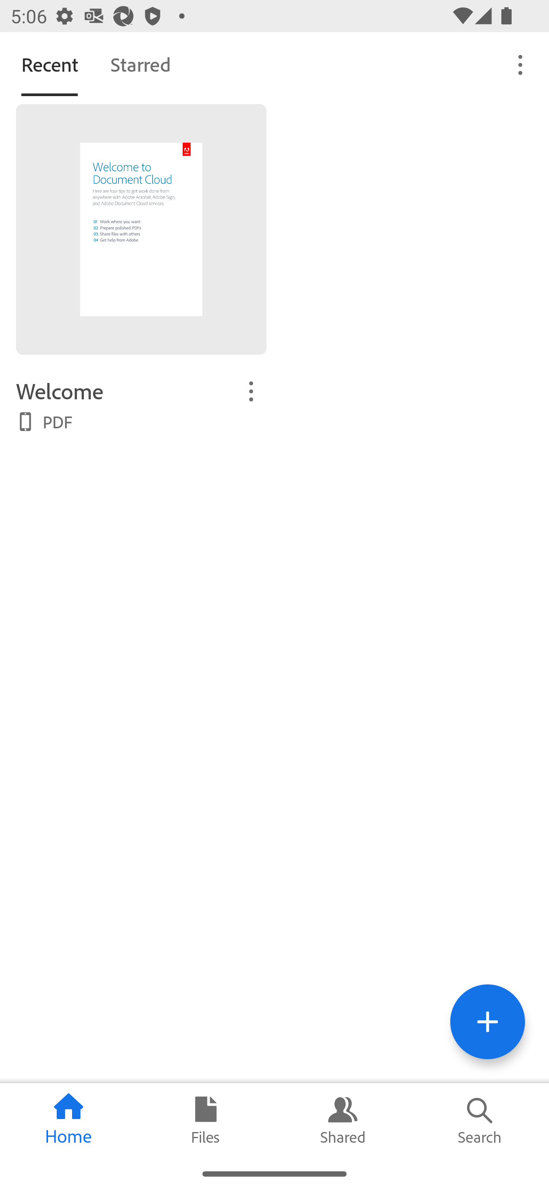  What do you see at coordinates (141, 404) in the screenshot?
I see `Welcome Stored On This Device PDF Overflow` at bounding box center [141, 404].